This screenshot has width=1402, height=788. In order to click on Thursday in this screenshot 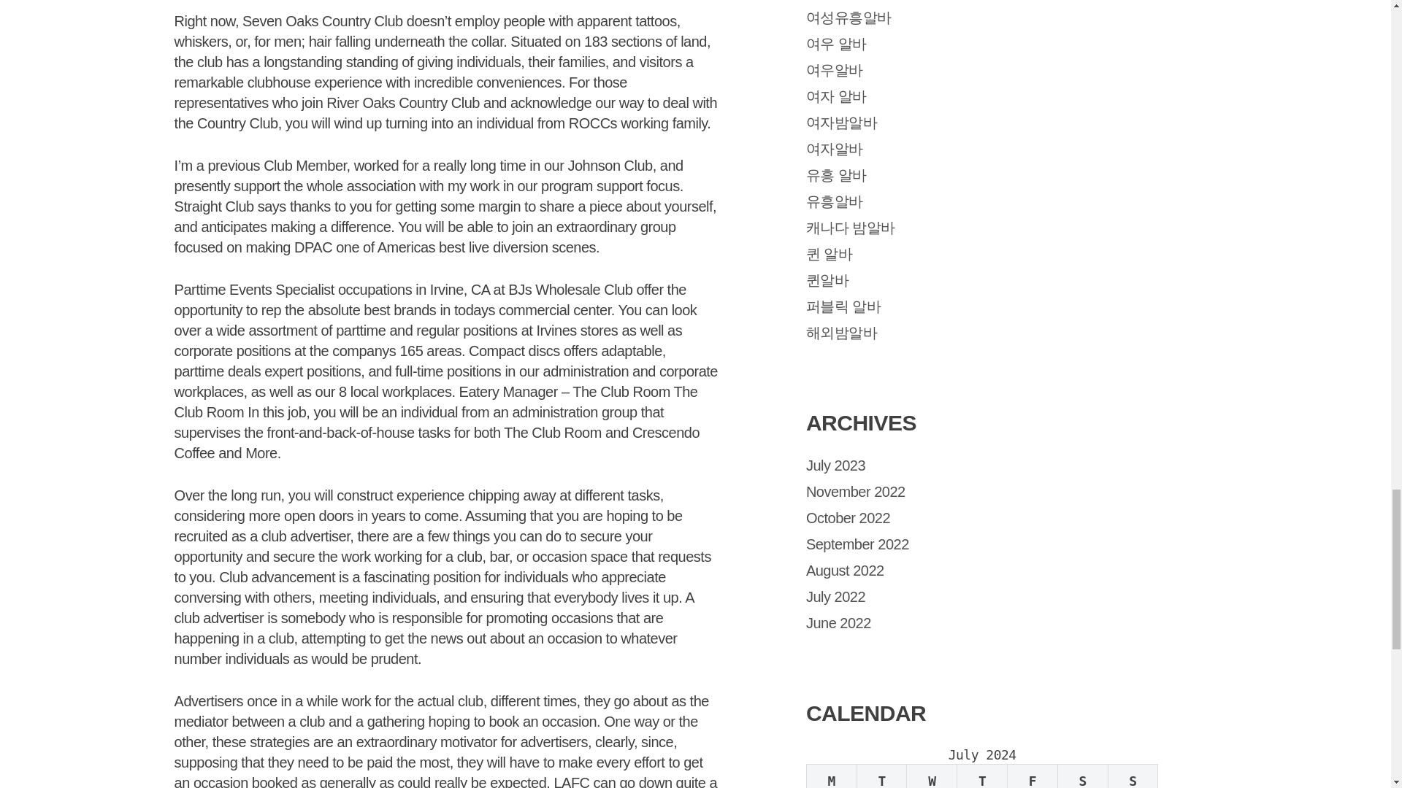, I will do `click(983, 776)`.